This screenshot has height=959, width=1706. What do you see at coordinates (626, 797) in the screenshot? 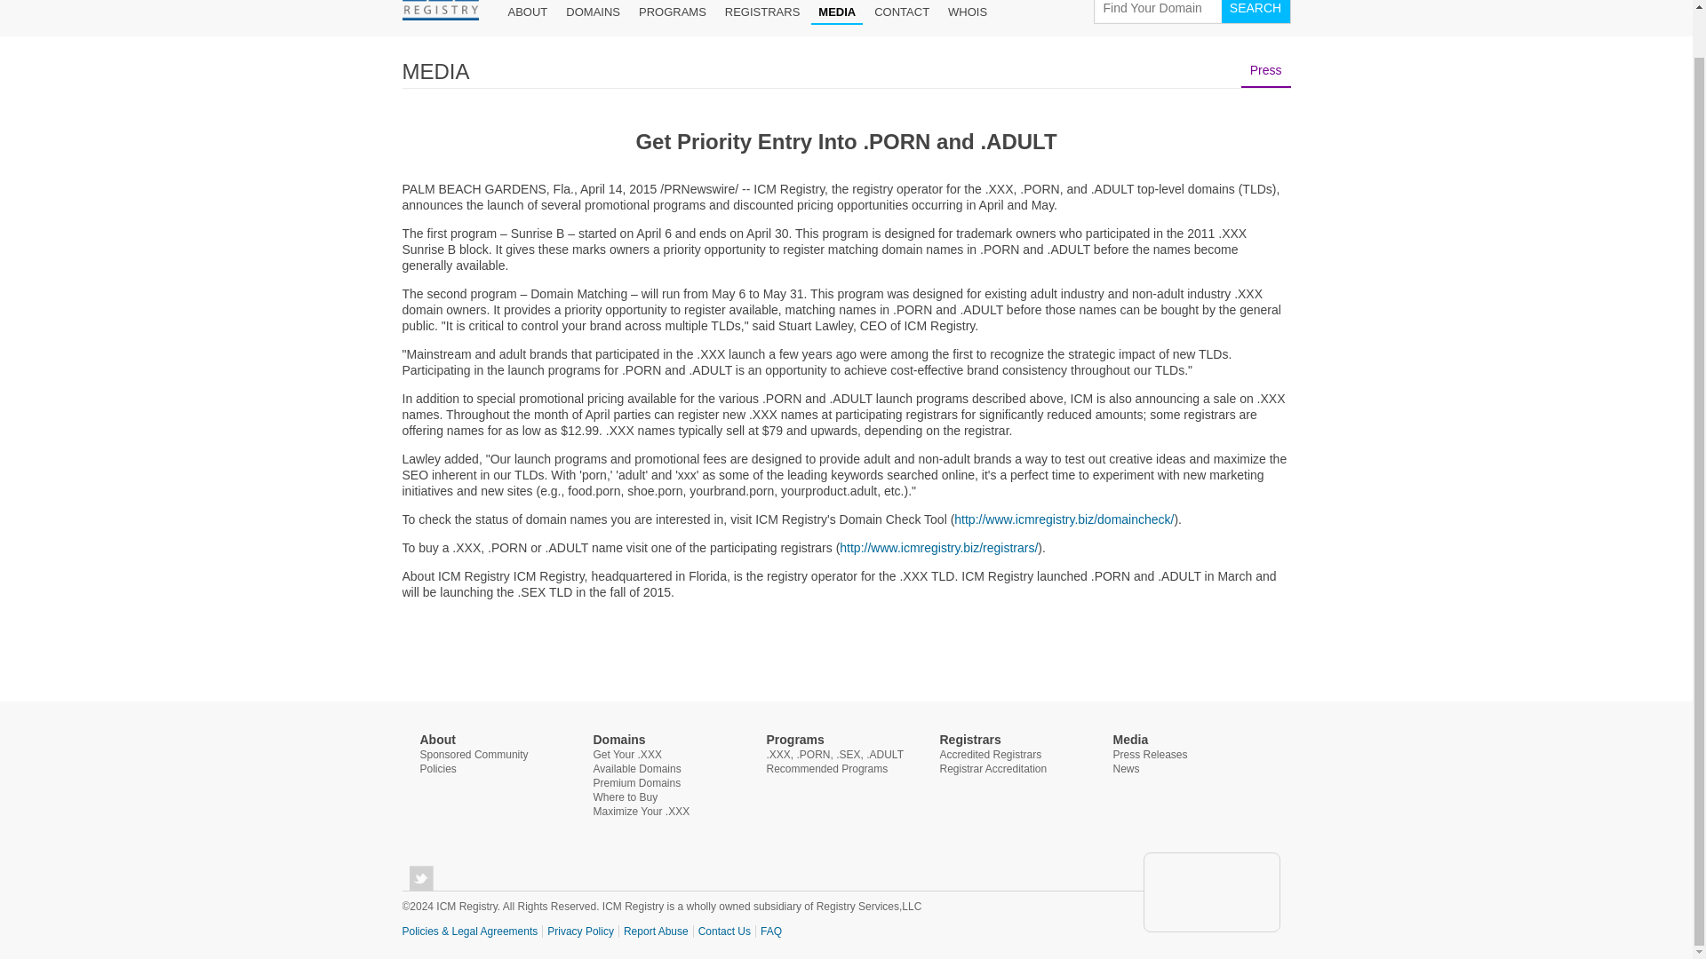
I see `Where to Buy` at bounding box center [626, 797].